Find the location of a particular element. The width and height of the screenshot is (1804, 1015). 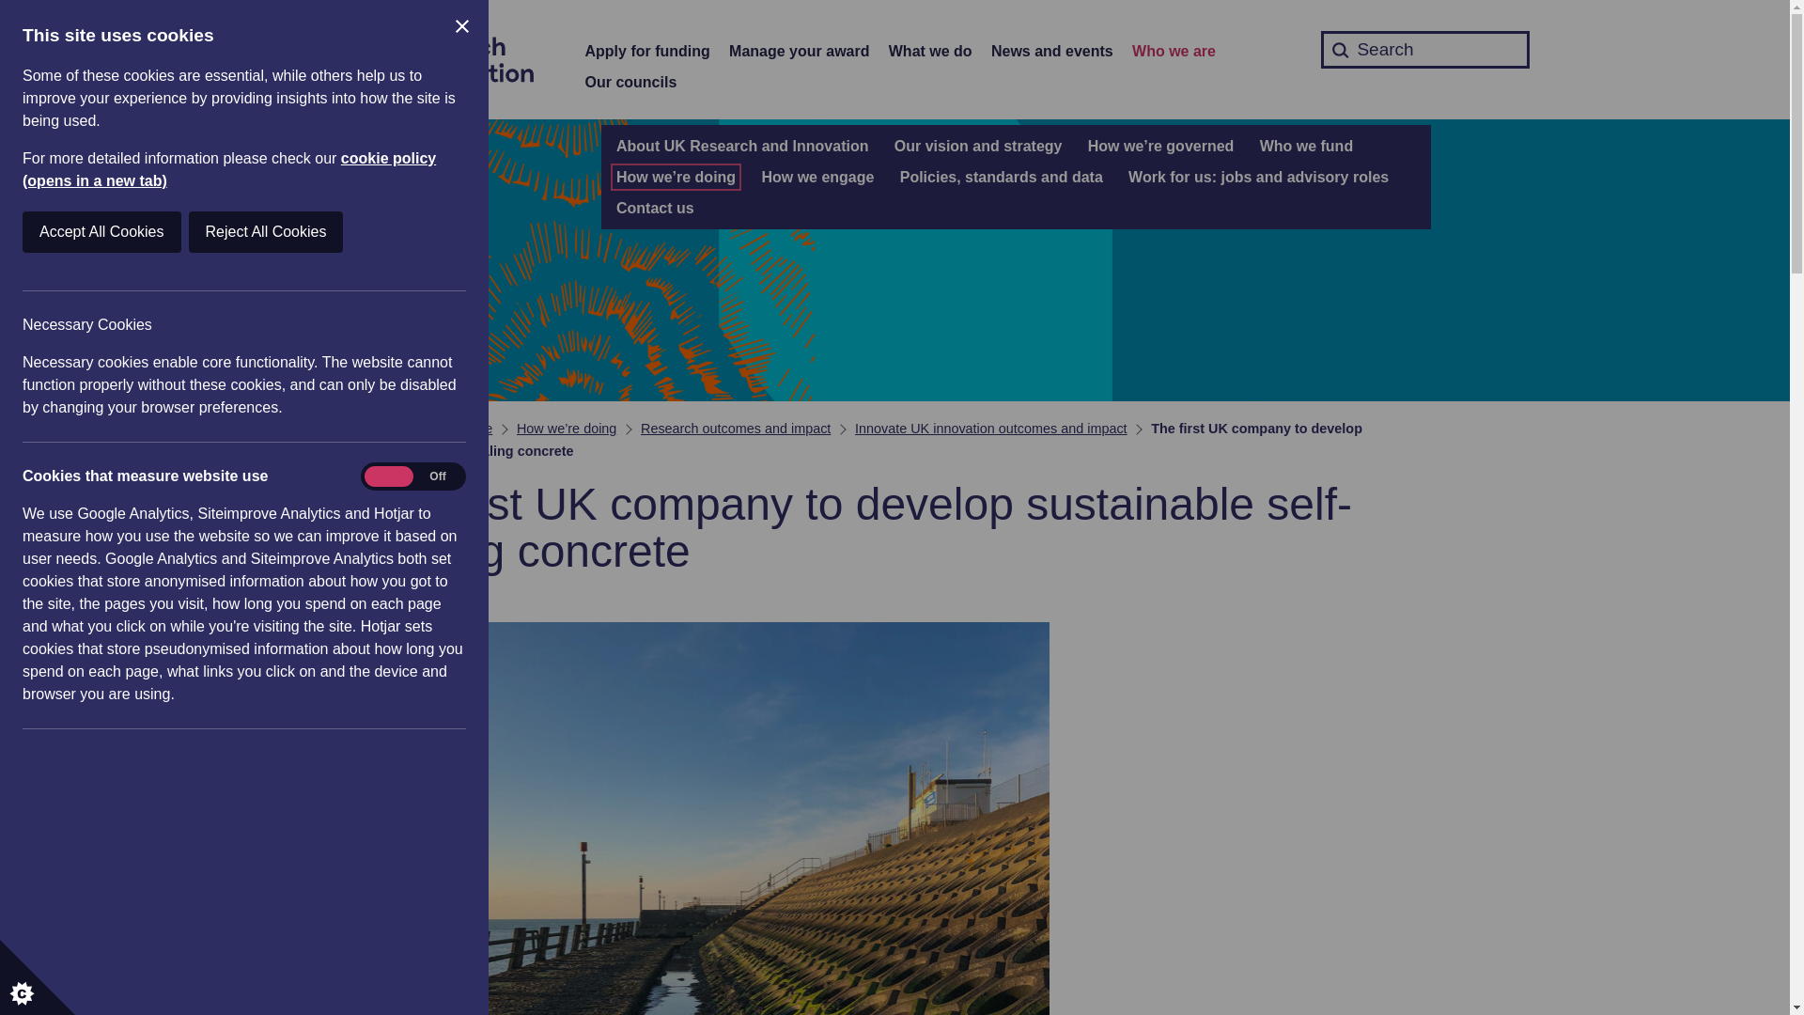

Who we are is located at coordinates (1174, 52).